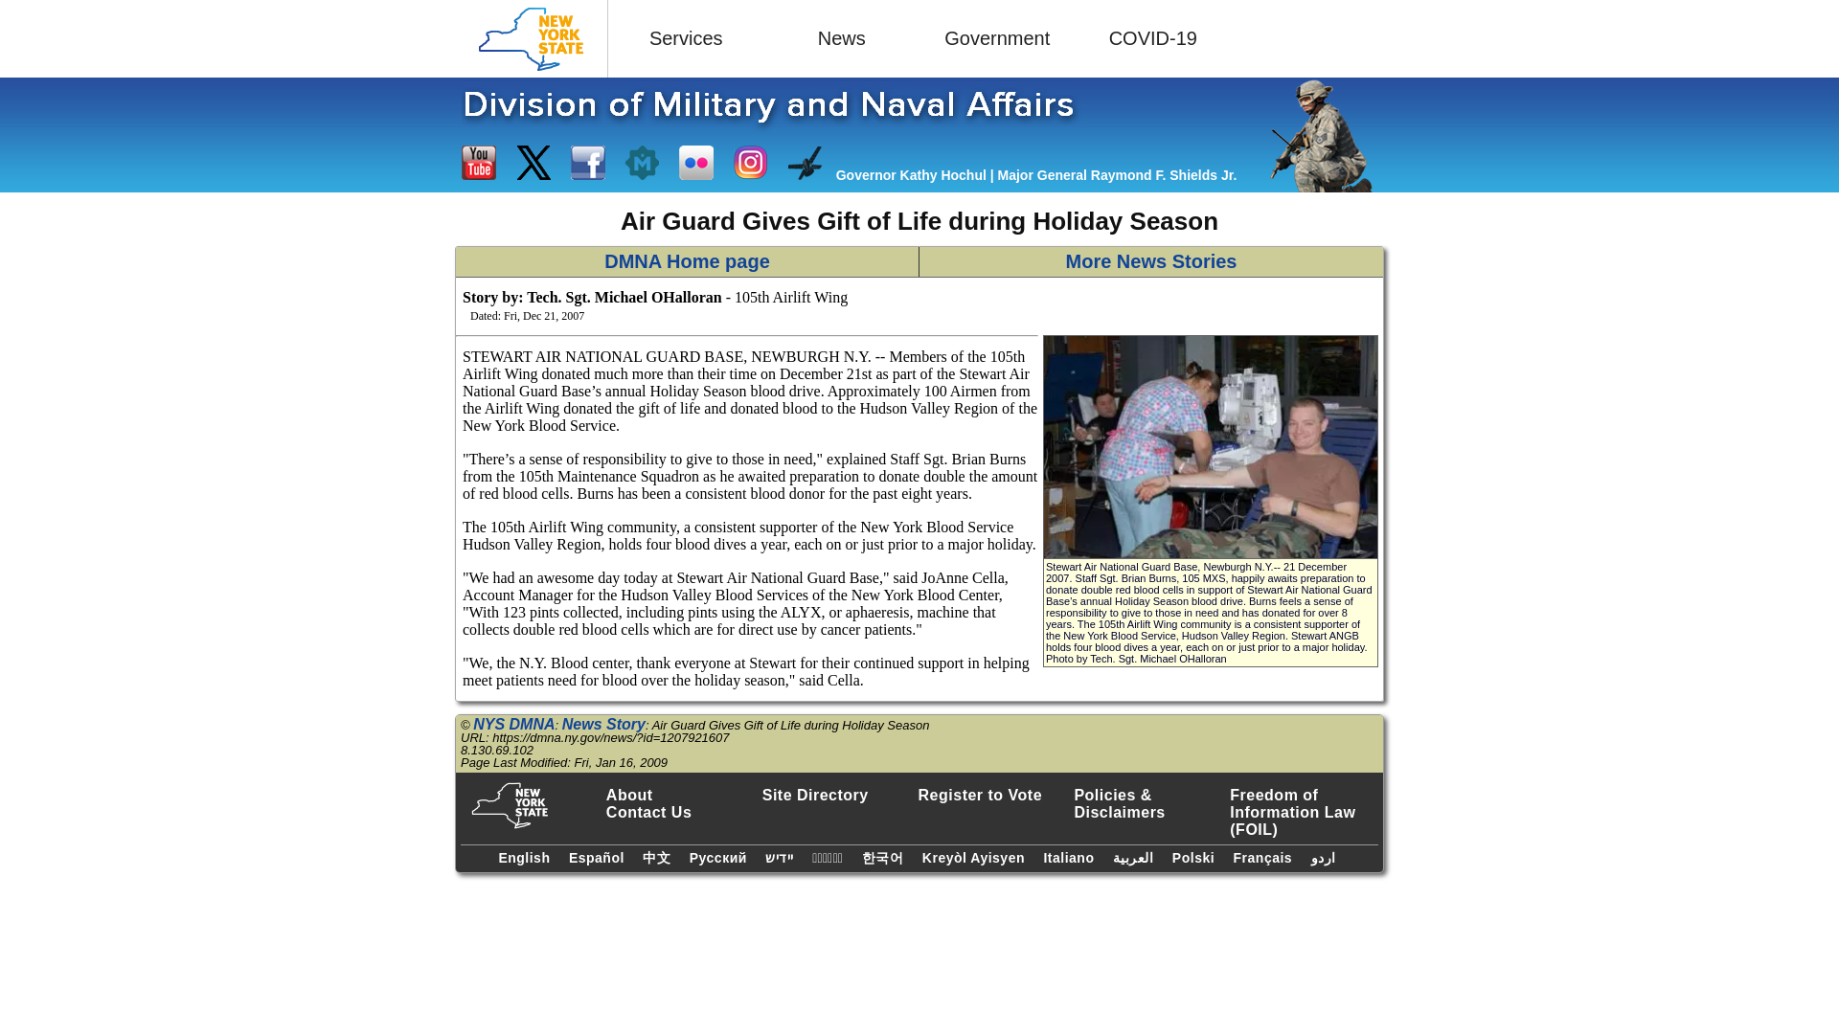 This screenshot has height=1034, width=1839. Describe the element at coordinates (680, 812) in the screenshot. I see `Contact NYS DMNA` at that location.